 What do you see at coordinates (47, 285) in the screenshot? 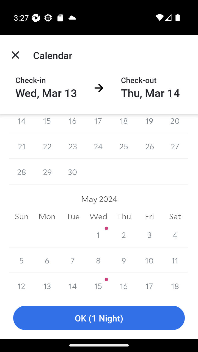
I see `13 13 May 2024` at bounding box center [47, 285].